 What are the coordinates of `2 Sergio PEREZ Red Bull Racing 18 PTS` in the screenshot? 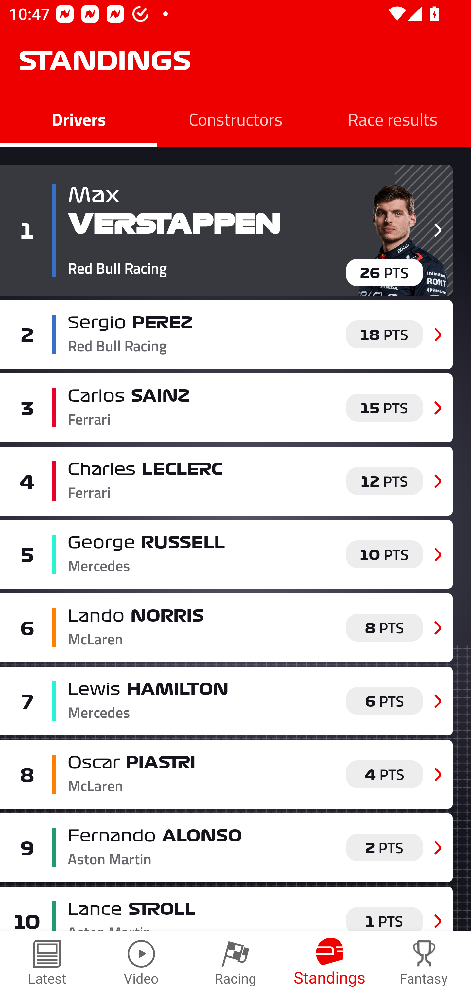 It's located at (226, 335).